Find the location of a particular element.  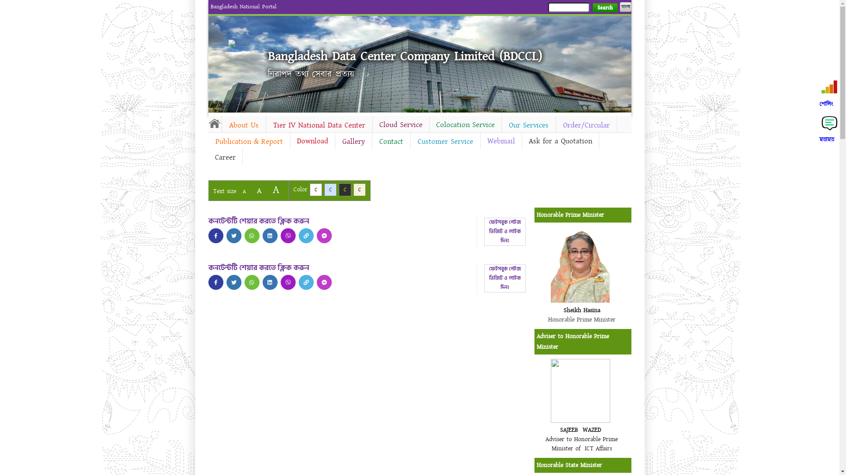

Home is located at coordinates (244, 44).